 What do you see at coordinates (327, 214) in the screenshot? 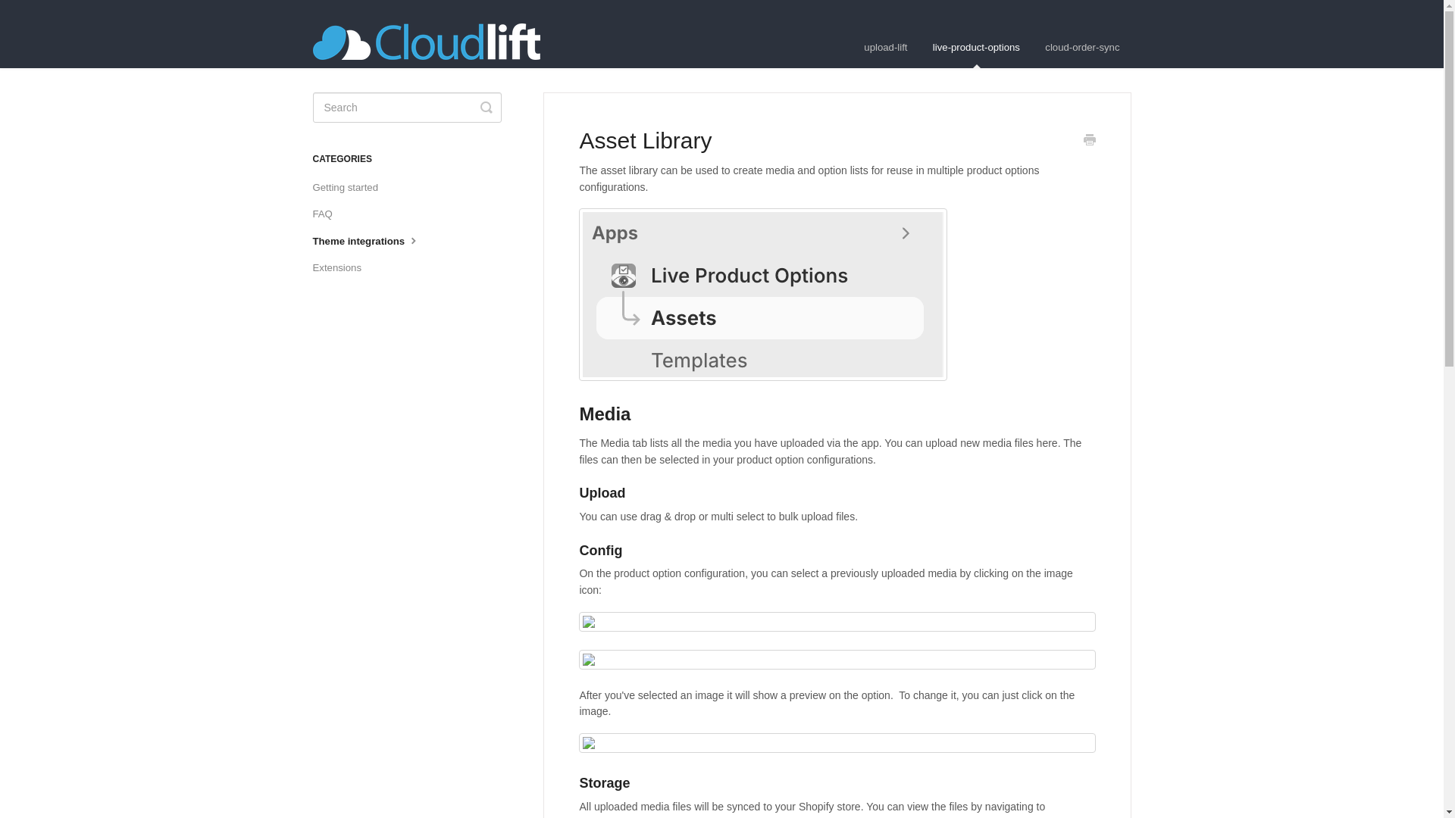
I see `FAQ` at bounding box center [327, 214].